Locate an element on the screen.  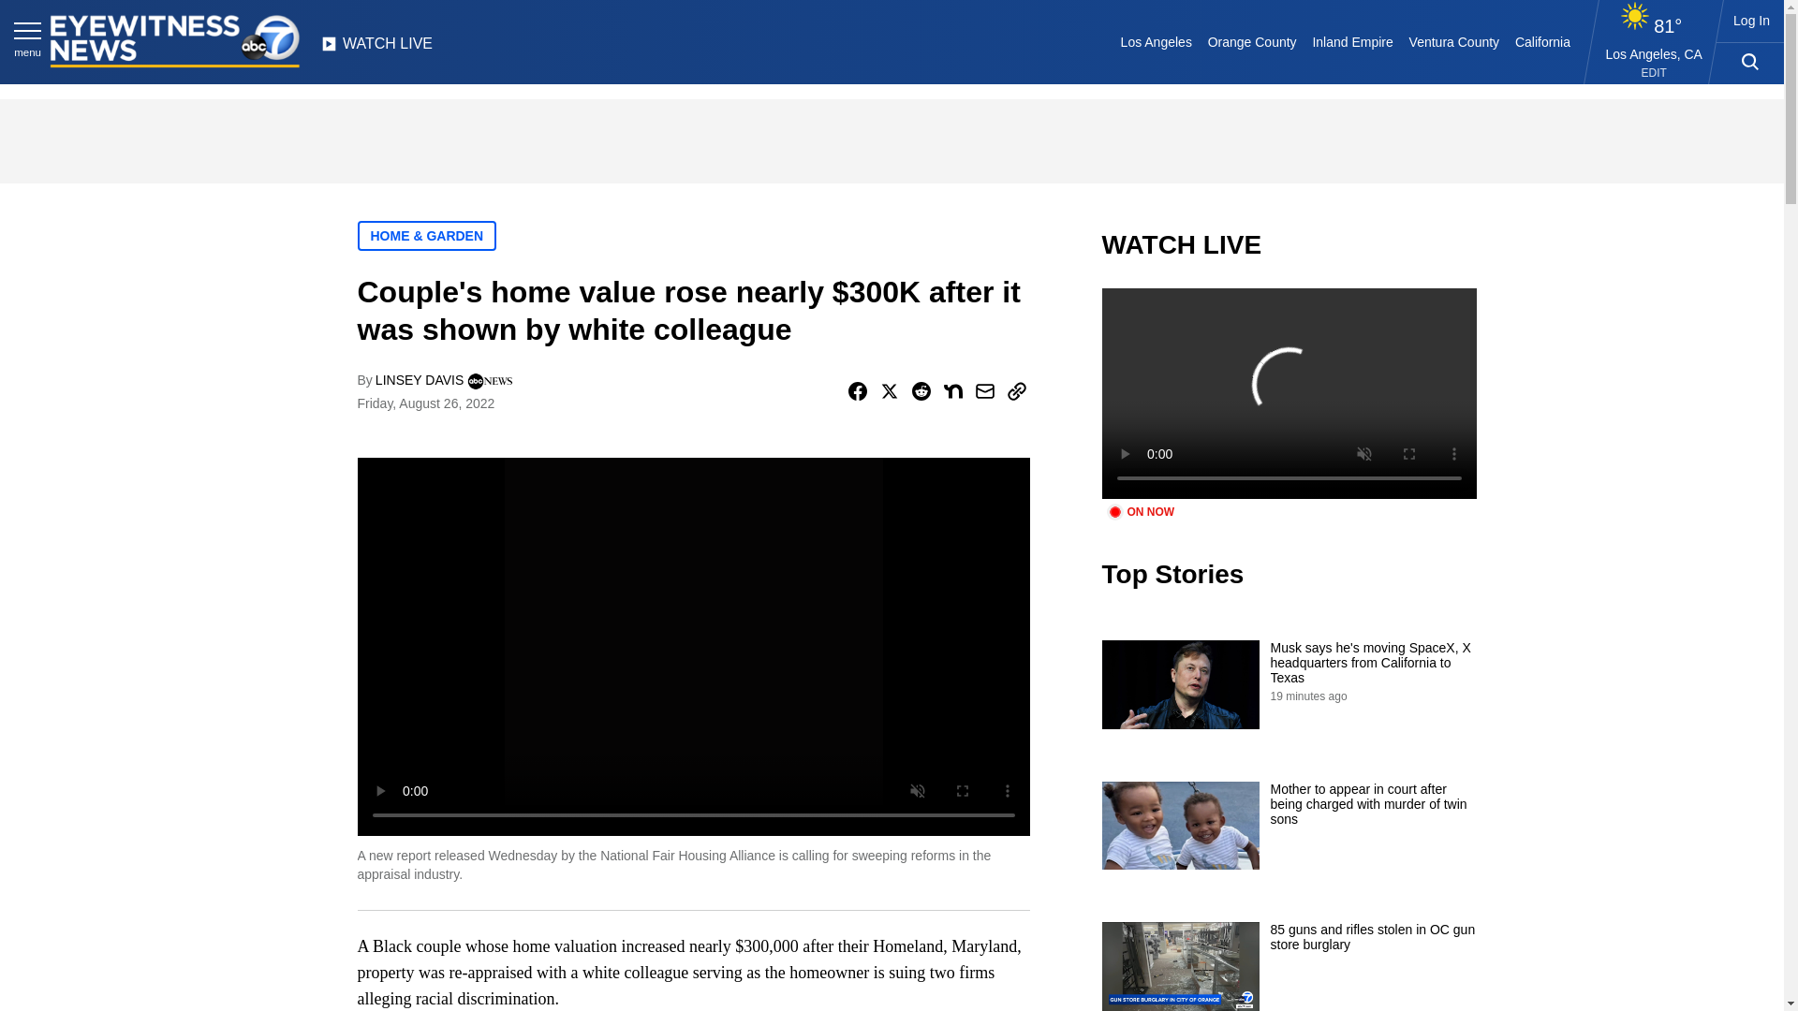
Los Angeles, CA is located at coordinates (1654, 53).